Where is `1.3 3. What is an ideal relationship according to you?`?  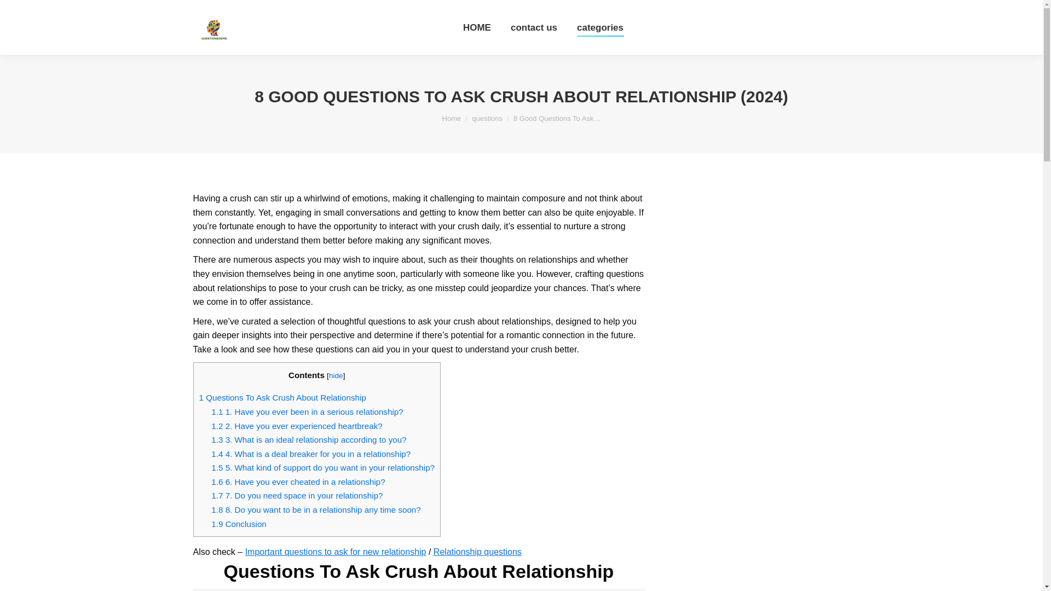
1.3 3. What is an ideal relationship according to you? is located at coordinates (308, 439).